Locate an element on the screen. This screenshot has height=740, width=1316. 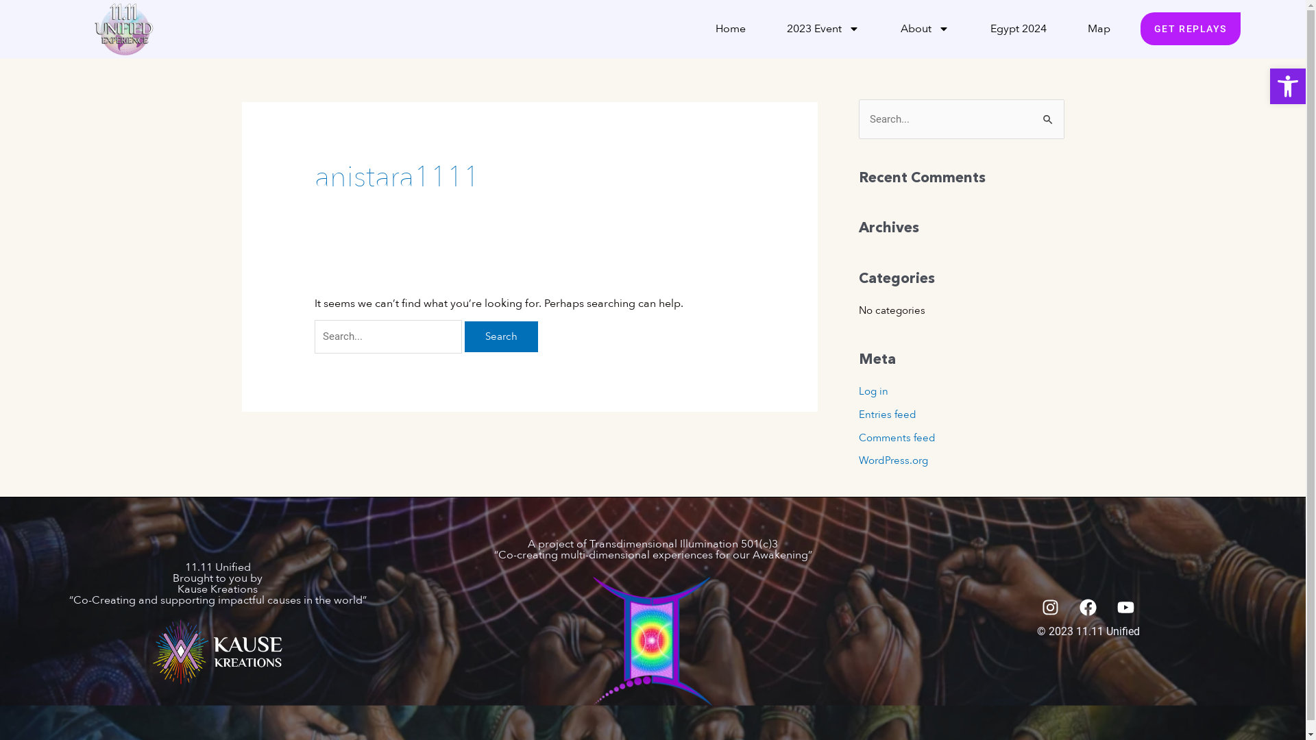
Home is located at coordinates (731, 29).